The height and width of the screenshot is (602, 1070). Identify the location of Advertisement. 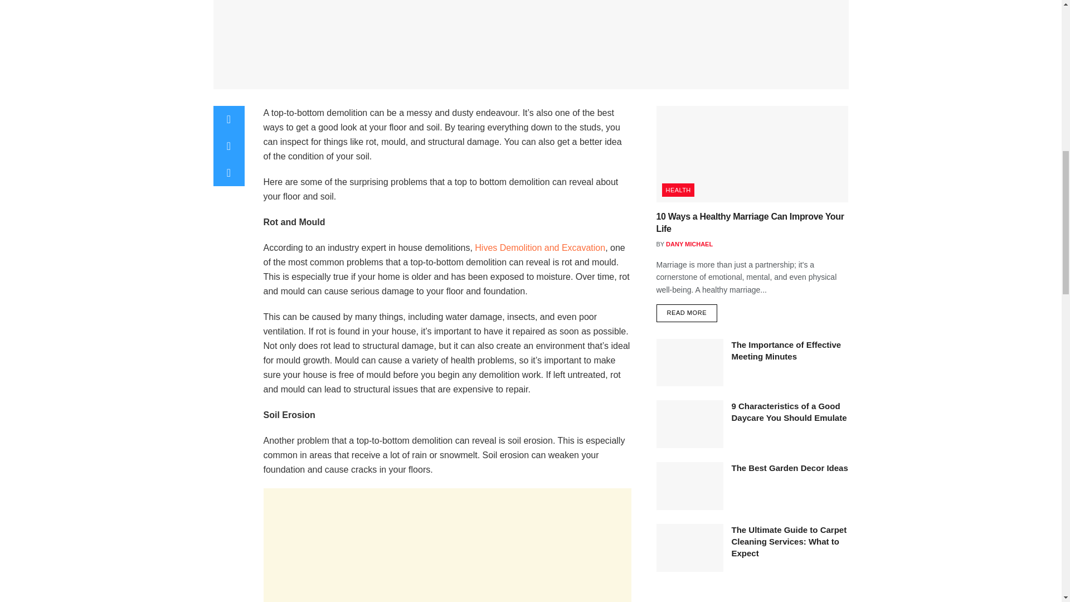
(447, 545).